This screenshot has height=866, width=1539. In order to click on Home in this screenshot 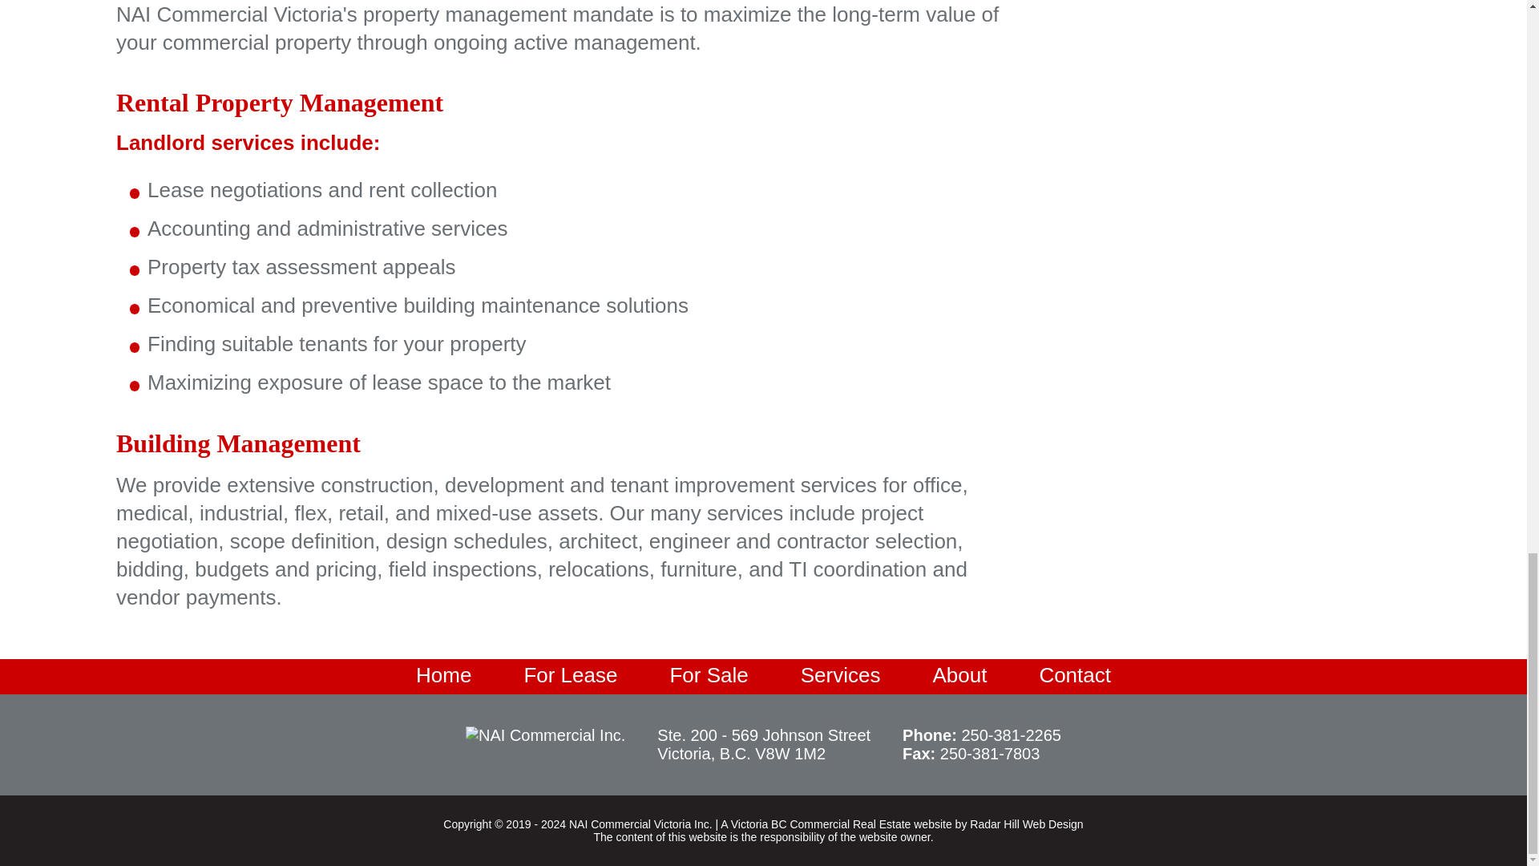, I will do `click(444, 674)`.